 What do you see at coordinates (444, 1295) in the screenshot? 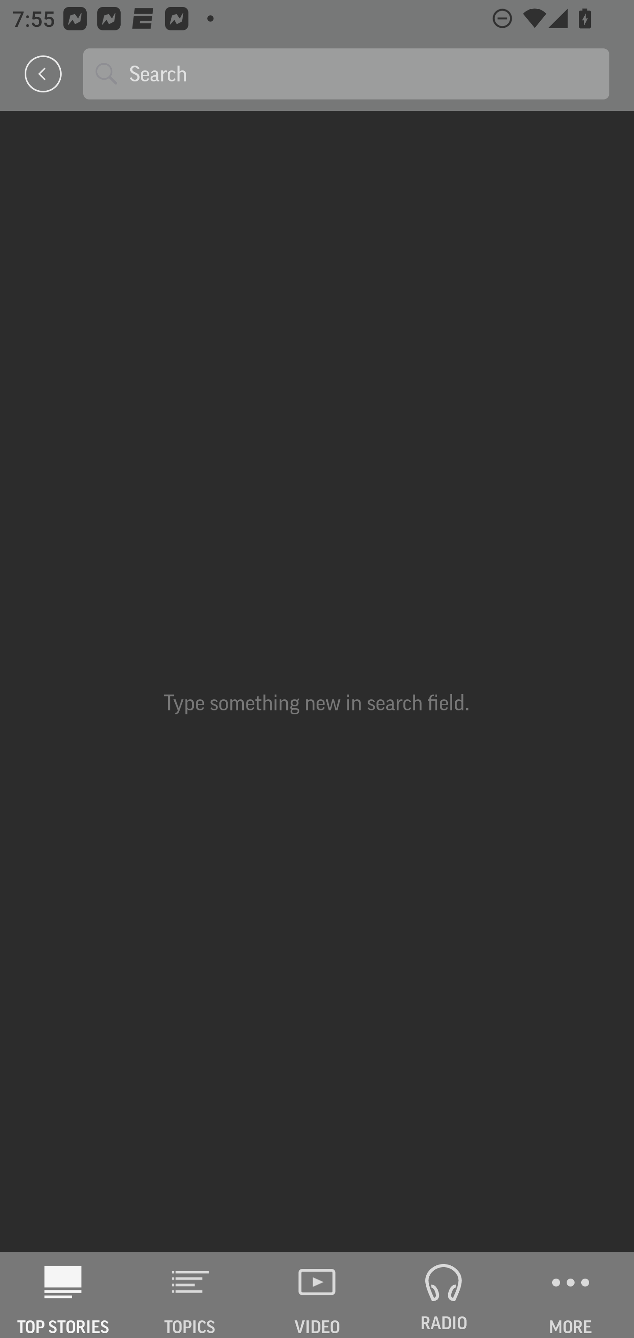
I see `RADIO` at bounding box center [444, 1295].